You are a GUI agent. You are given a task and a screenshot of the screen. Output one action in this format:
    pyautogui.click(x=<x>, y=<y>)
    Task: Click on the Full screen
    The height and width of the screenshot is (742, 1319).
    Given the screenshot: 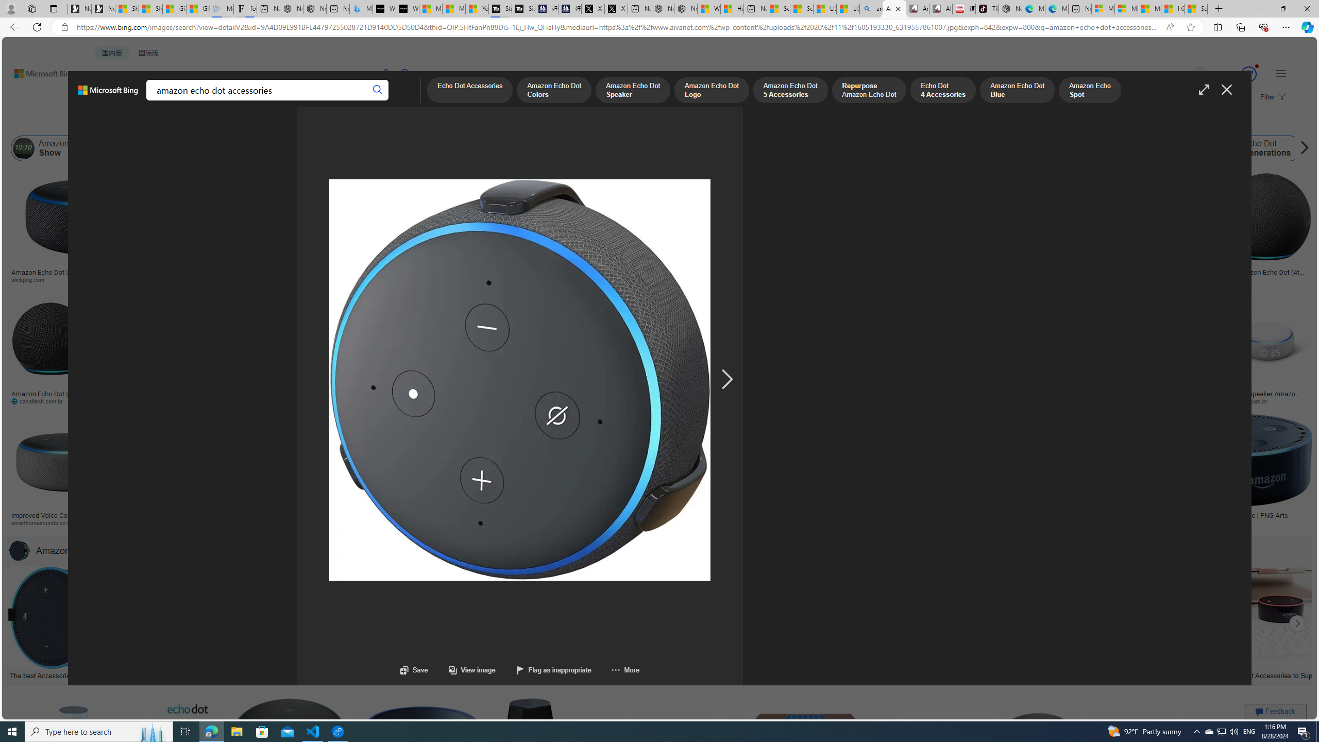 What is the action you would take?
    pyautogui.click(x=1204, y=90)
    